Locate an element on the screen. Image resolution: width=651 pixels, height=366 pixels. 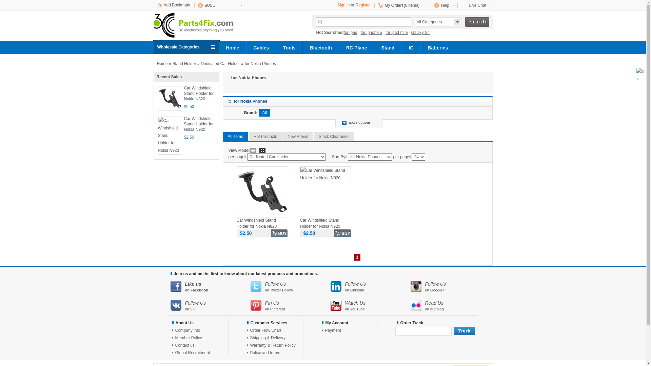
Help is located at coordinates (444, 5).